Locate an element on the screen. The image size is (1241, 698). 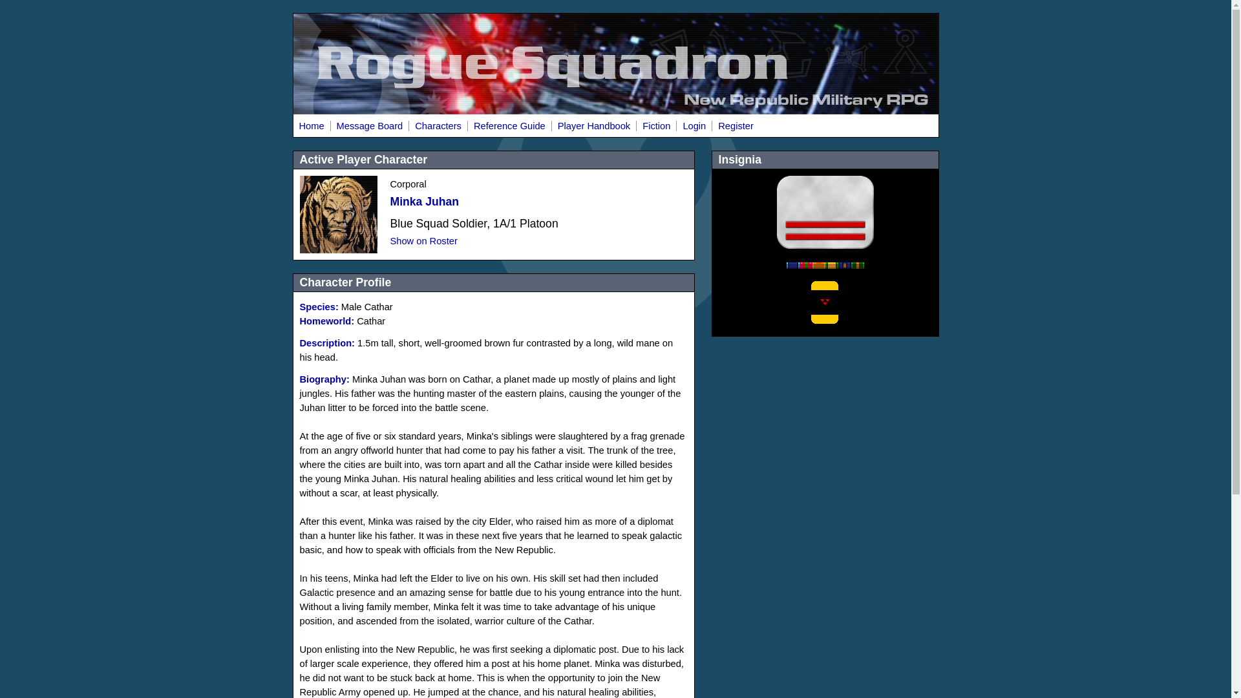
Register is located at coordinates (736, 125).